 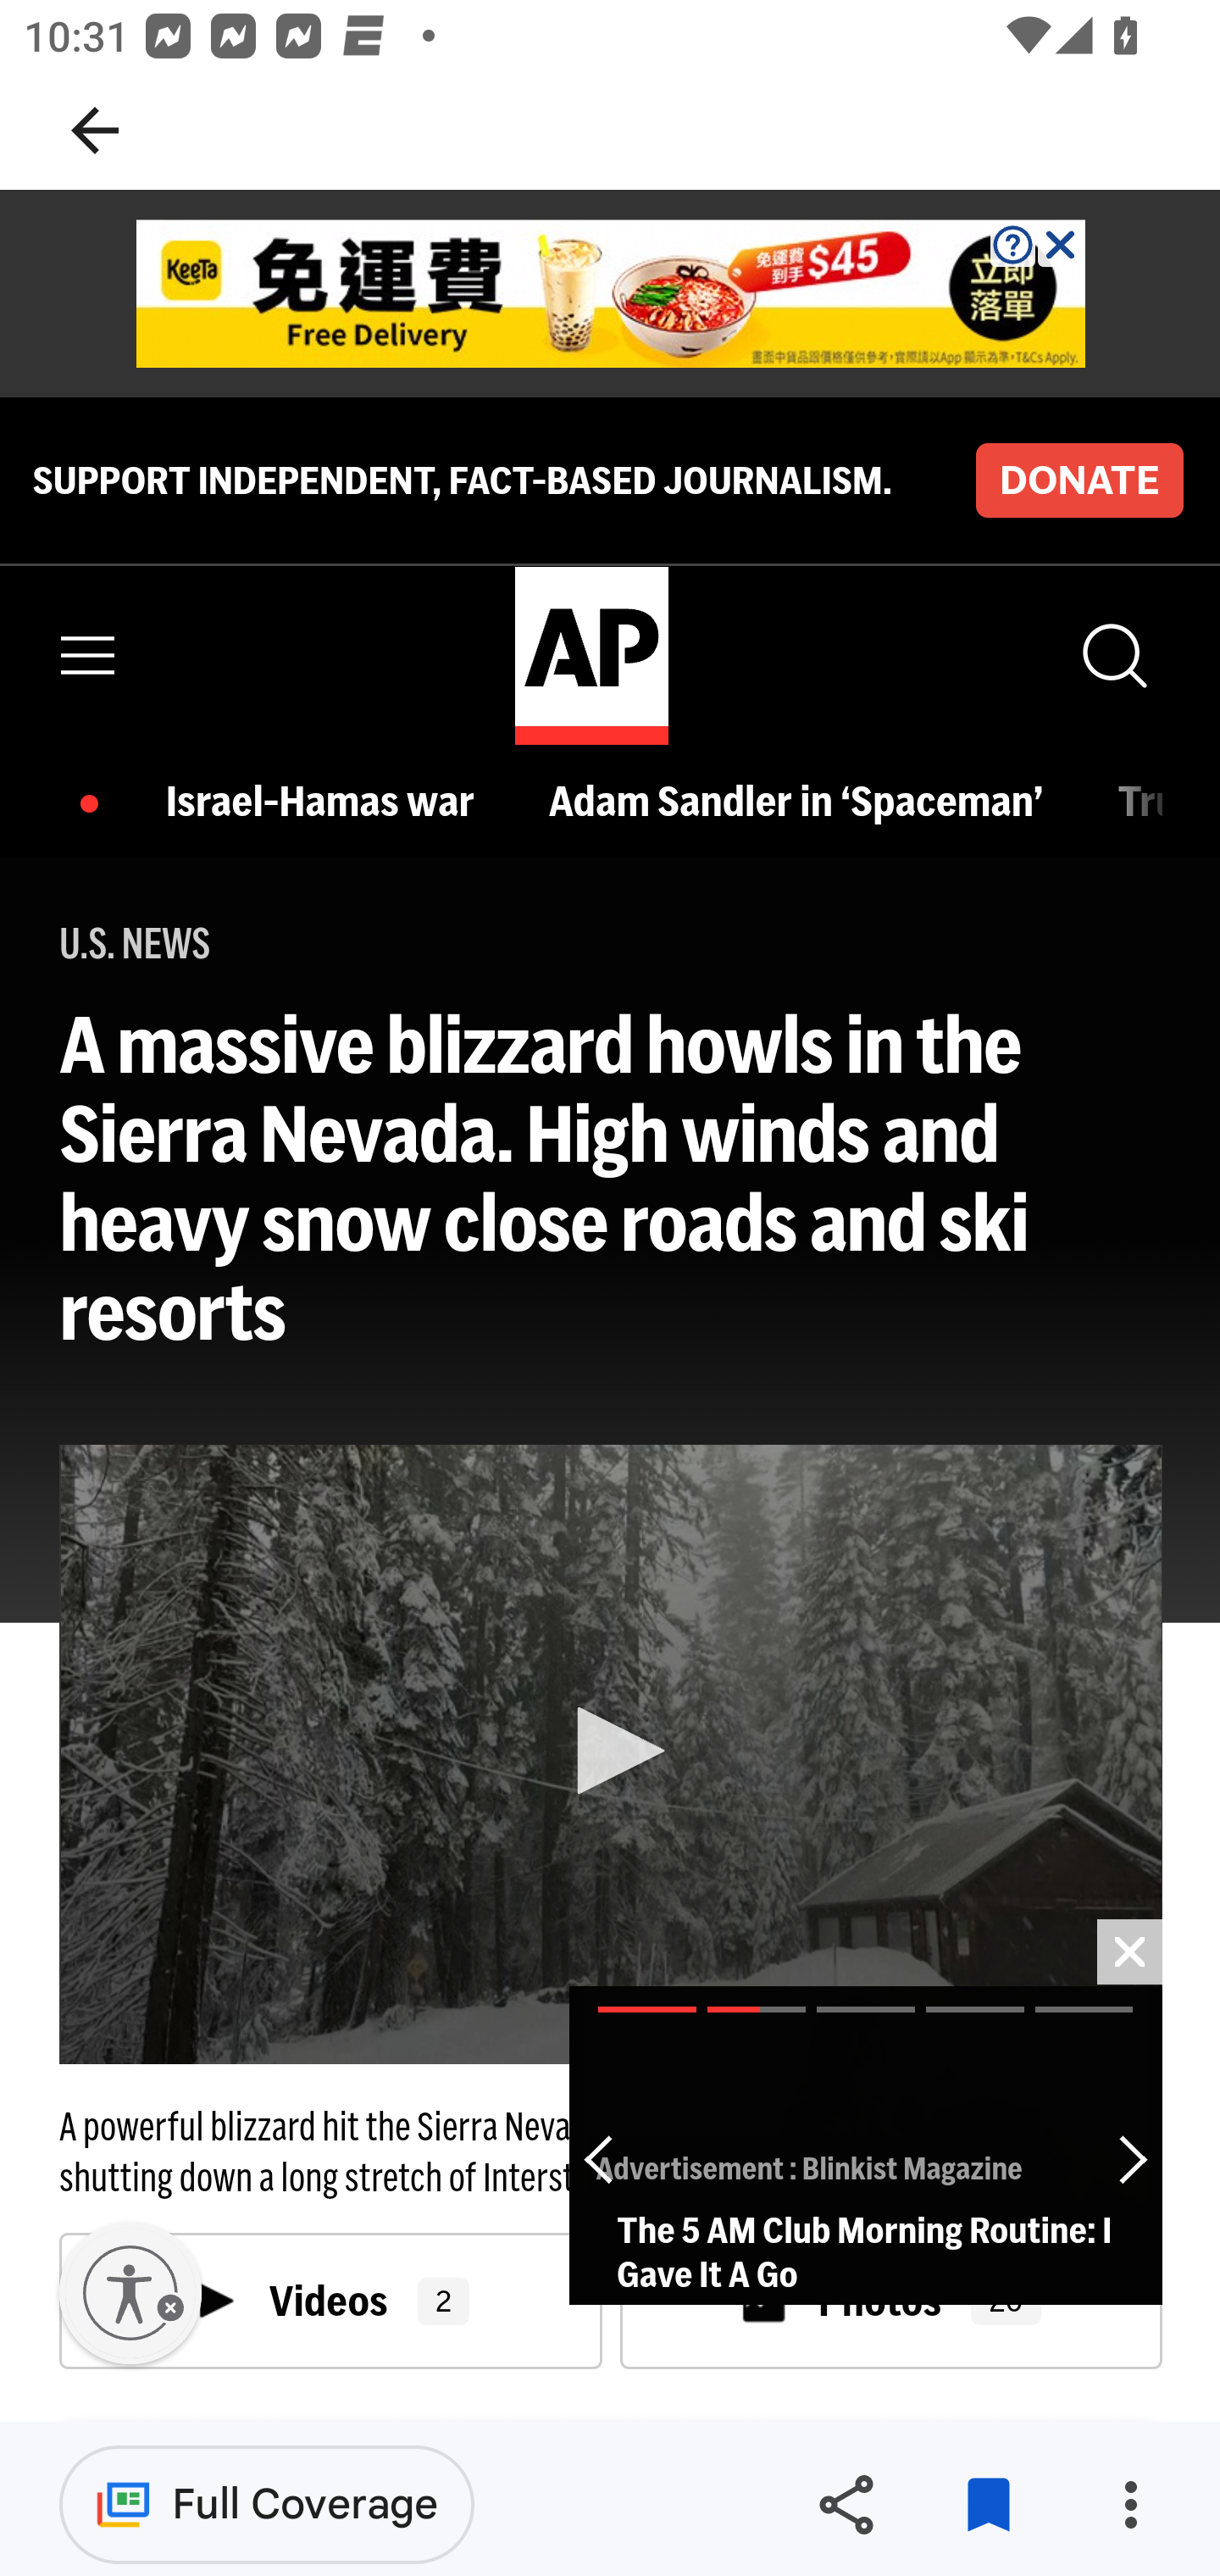 What do you see at coordinates (591, 655) in the screenshot?
I see `home page AP Logo` at bounding box center [591, 655].